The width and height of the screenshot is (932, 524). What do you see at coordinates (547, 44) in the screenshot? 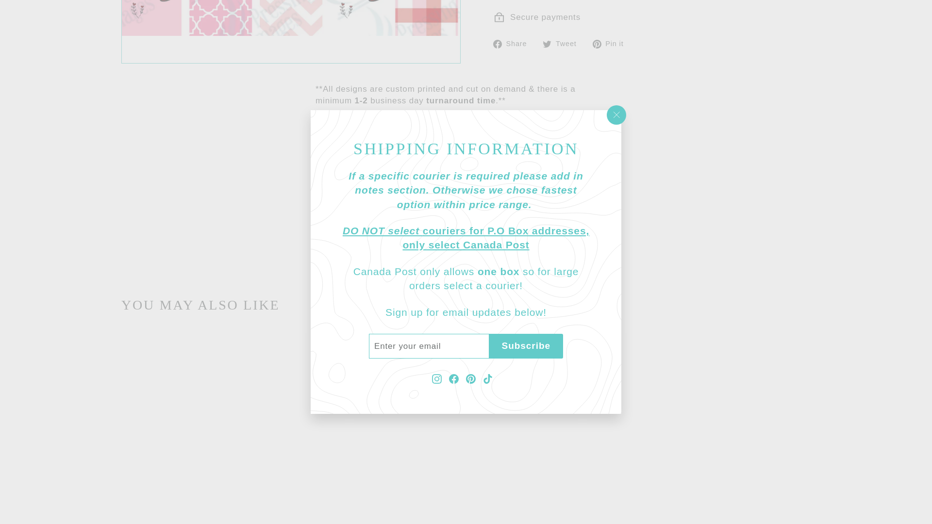
I see `twitter` at bounding box center [547, 44].